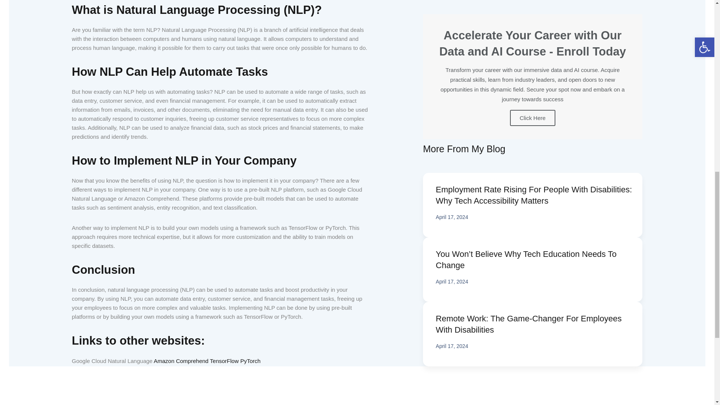  I want to click on Amazon Comprehend, so click(181, 361).